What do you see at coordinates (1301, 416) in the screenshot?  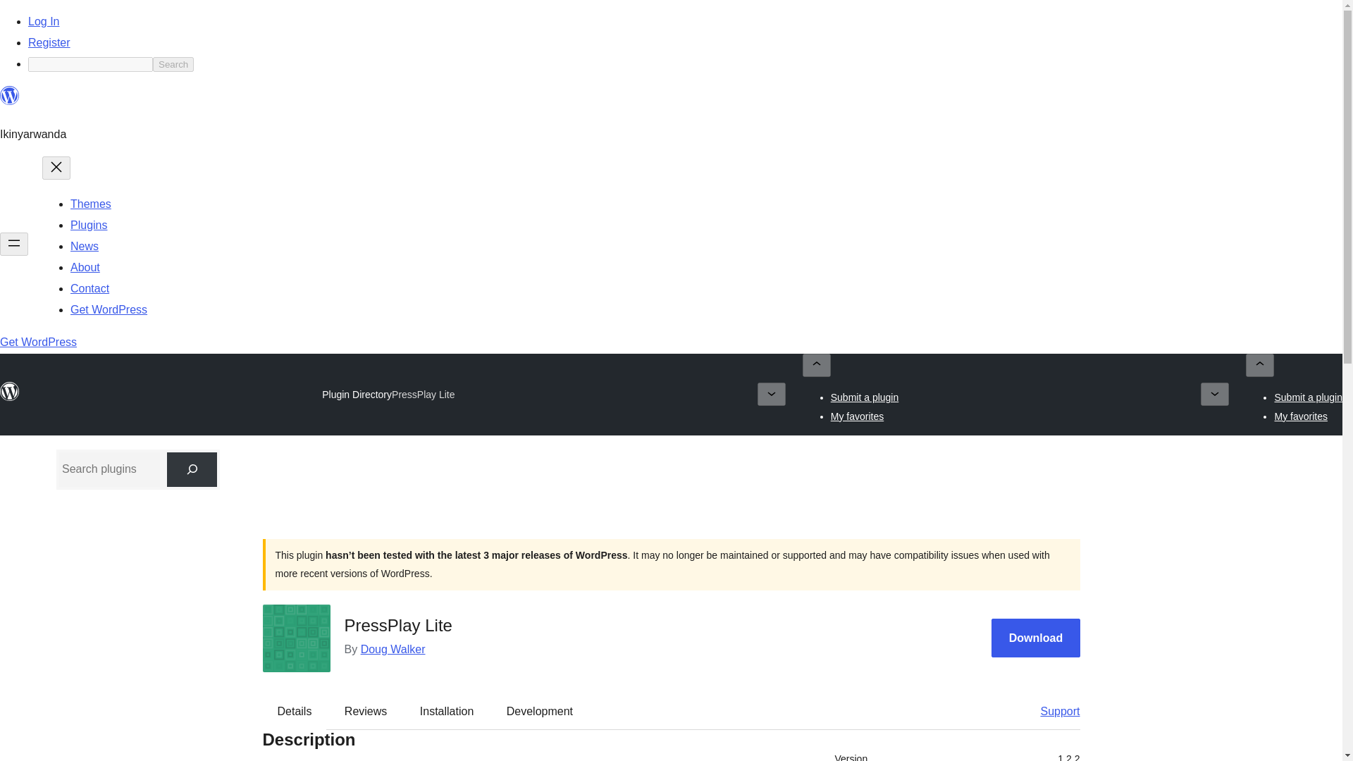 I see `My favorites` at bounding box center [1301, 416].